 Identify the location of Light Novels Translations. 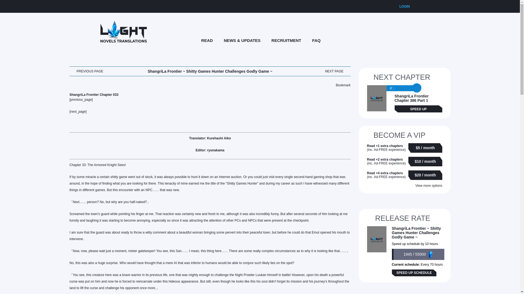
(123, 31).